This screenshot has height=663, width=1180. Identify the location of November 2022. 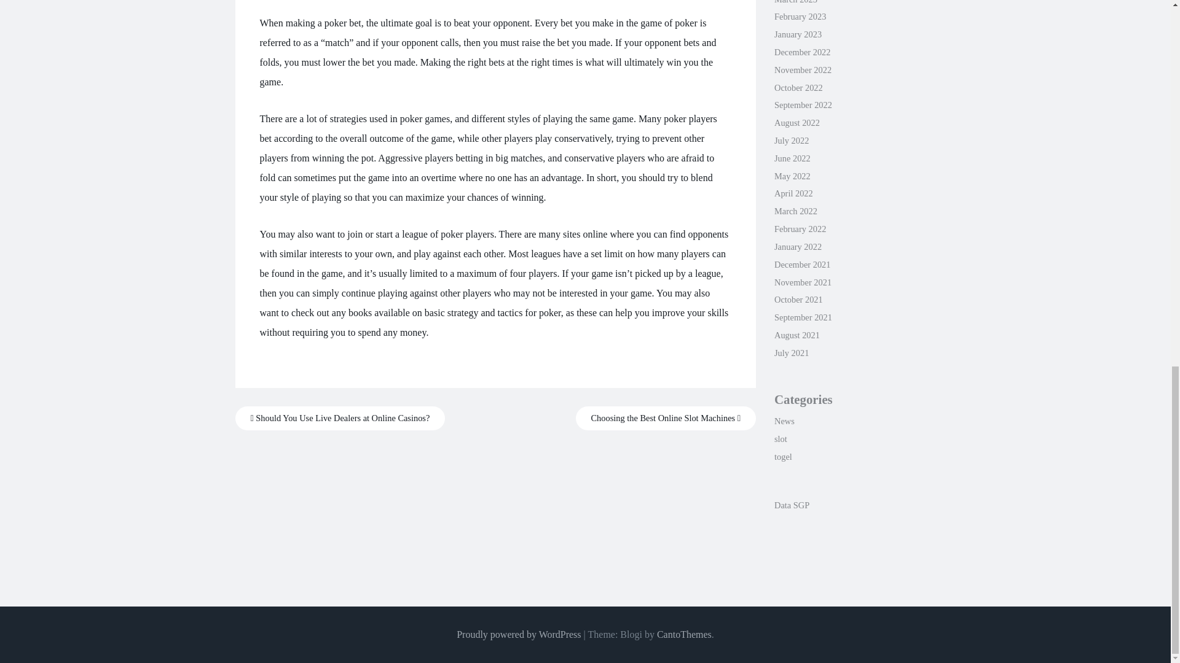
(803, 70).